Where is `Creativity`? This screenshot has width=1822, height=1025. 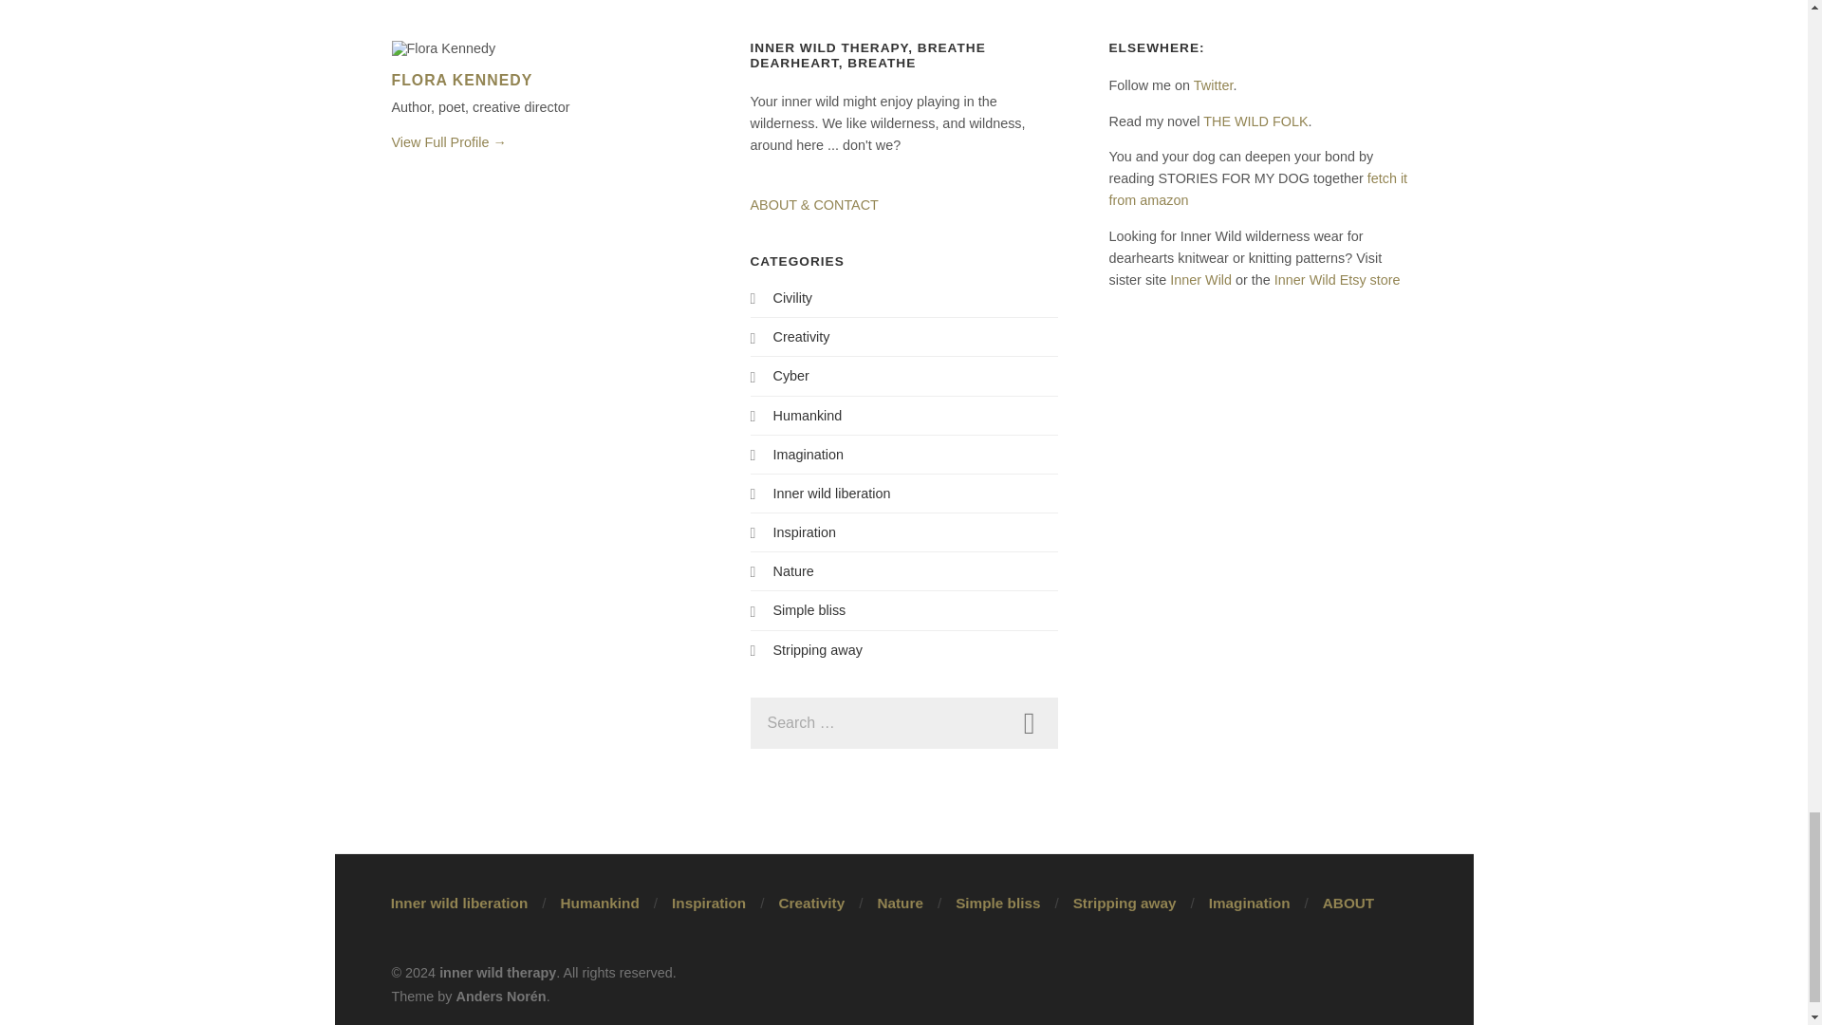 Creativity is located at coordinates (801, 336).